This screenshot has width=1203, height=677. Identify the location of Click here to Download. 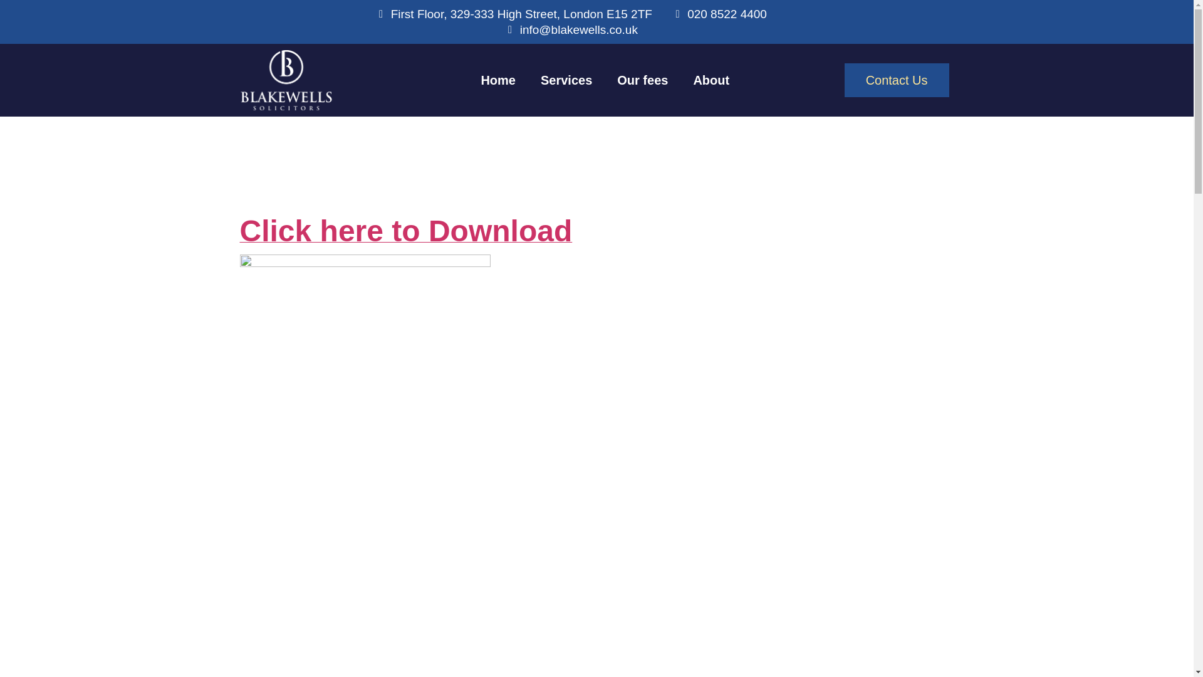
(406, 237).